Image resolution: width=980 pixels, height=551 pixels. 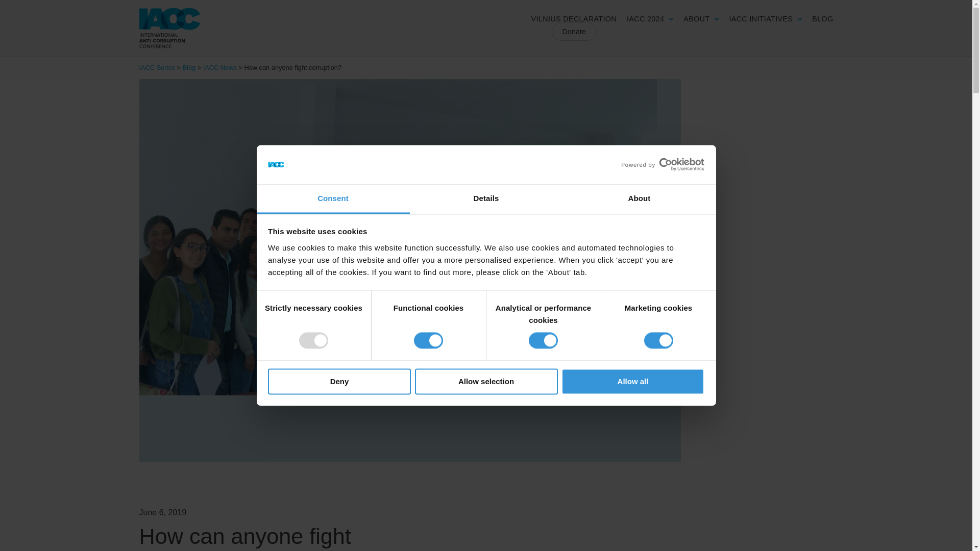 I want to click on IACC Series, so click(x=169, y=28).